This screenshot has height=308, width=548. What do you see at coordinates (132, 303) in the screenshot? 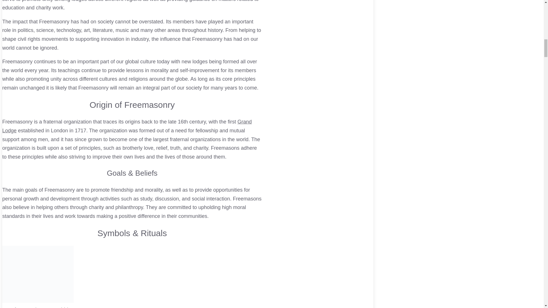
I see `Read moreThe Vow Within Freemasonry` at bounding box center [132, 303].